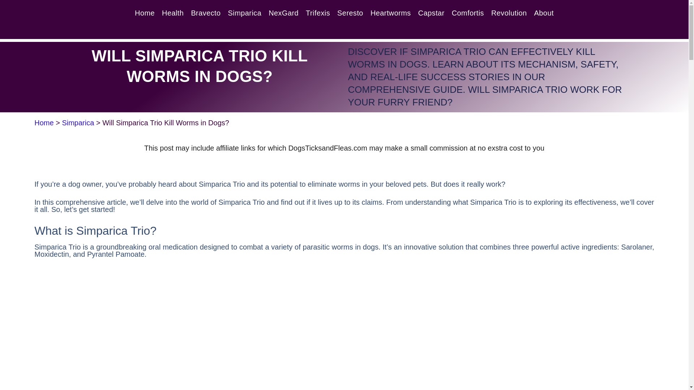  What do you see at coordinates (245, 13) in the screenshot?
I see `Simparica` at bounding box center [245, 13].